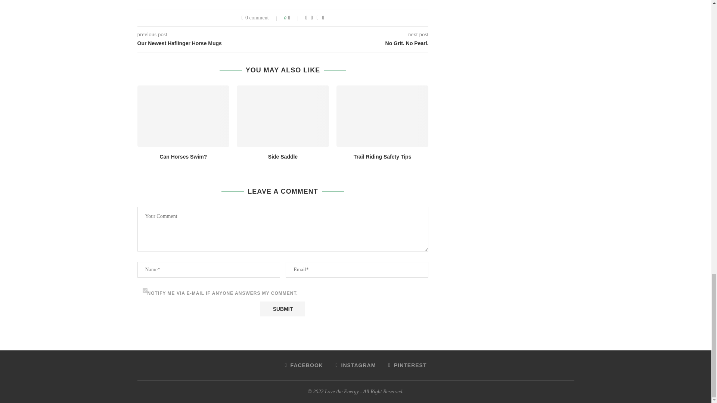 This screenshot has height=403, width=717. Describe the element at coordinates (282, 309) in the screenshot. I see `Submit` at that location.